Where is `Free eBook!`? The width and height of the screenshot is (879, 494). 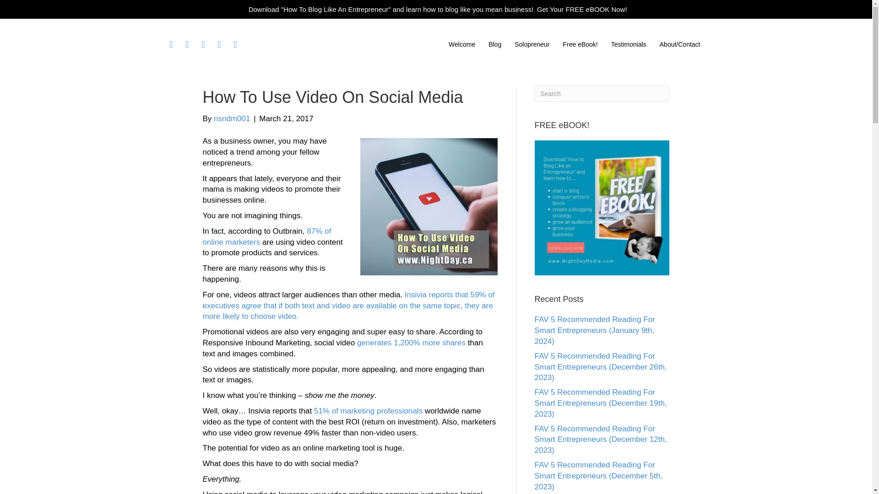 Free eBook! is located at coordinates (580, 44).